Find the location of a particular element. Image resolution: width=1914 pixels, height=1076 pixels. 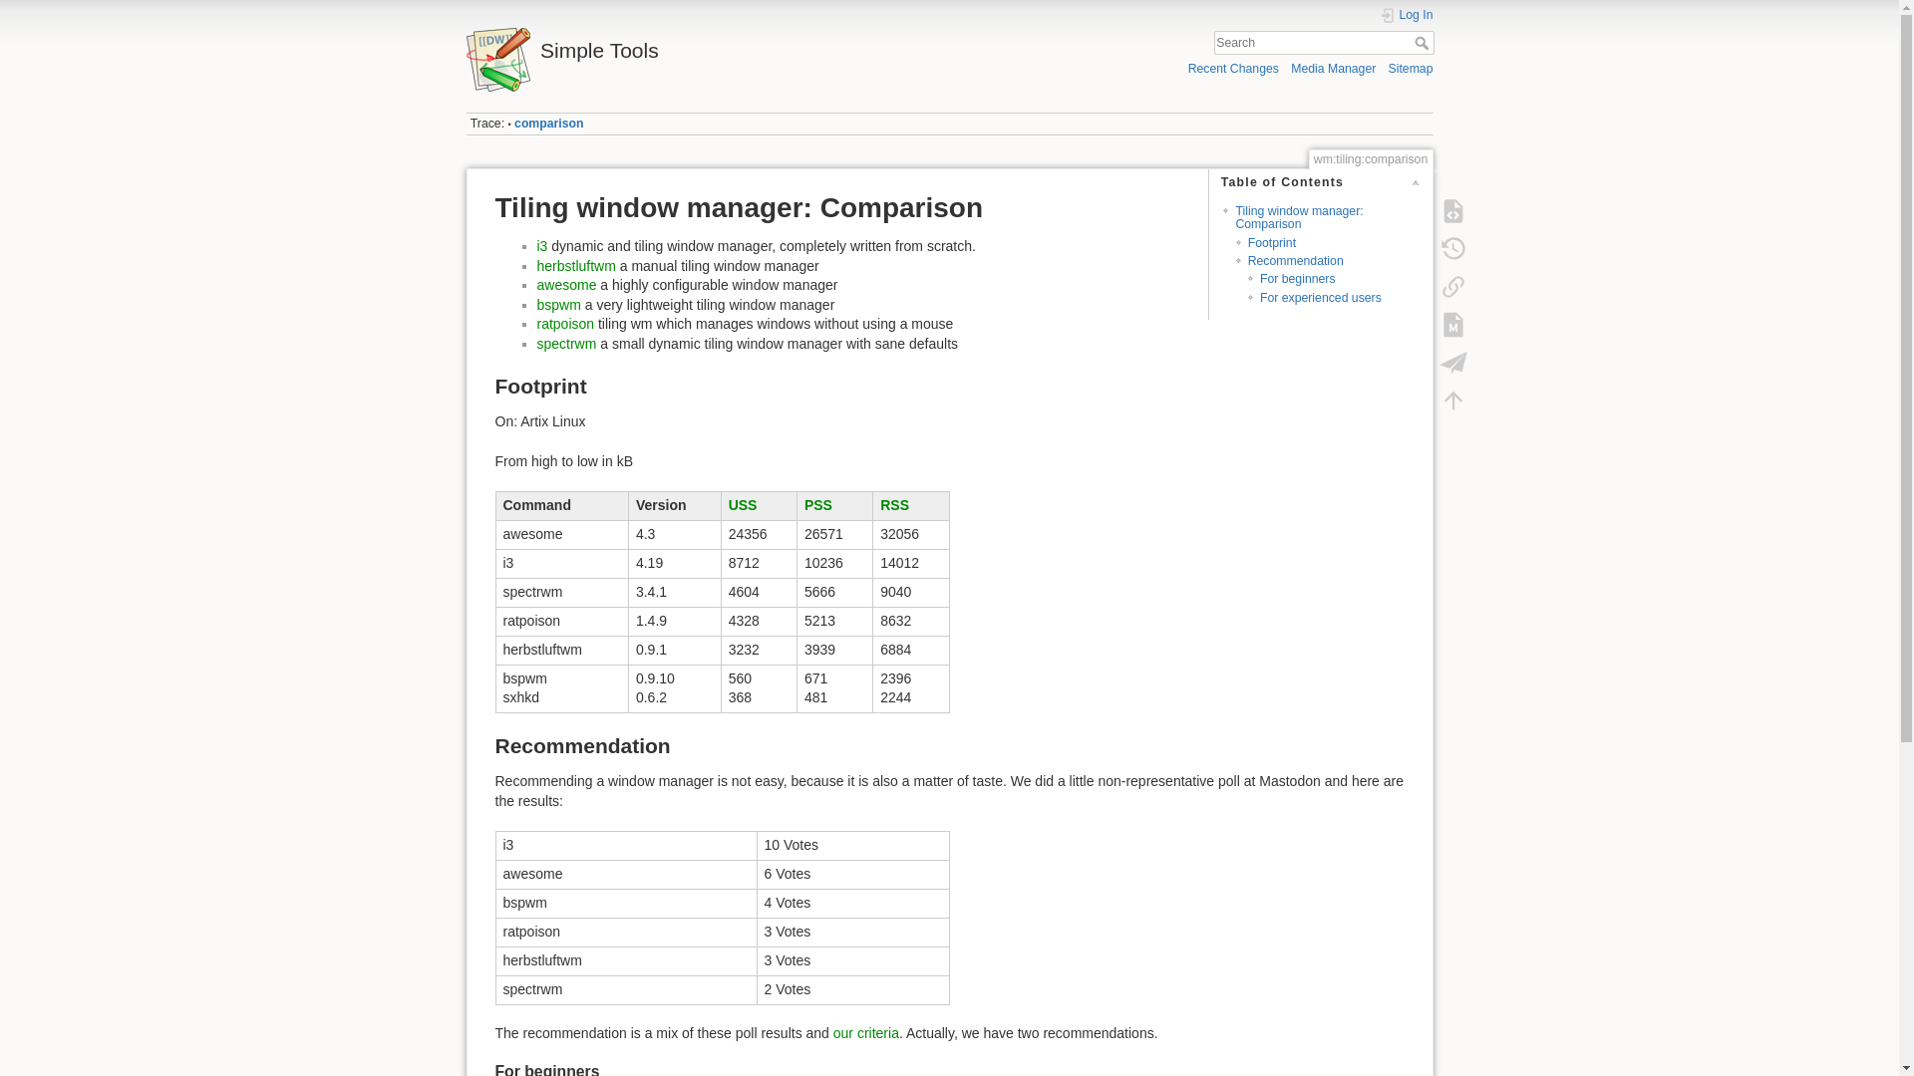

Tiling window manager: Comparison is located at coordinates (1298, 217).